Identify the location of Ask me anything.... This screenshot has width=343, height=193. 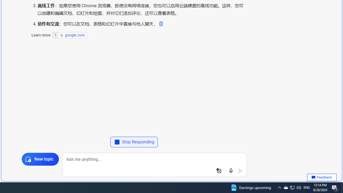
(154, 159).